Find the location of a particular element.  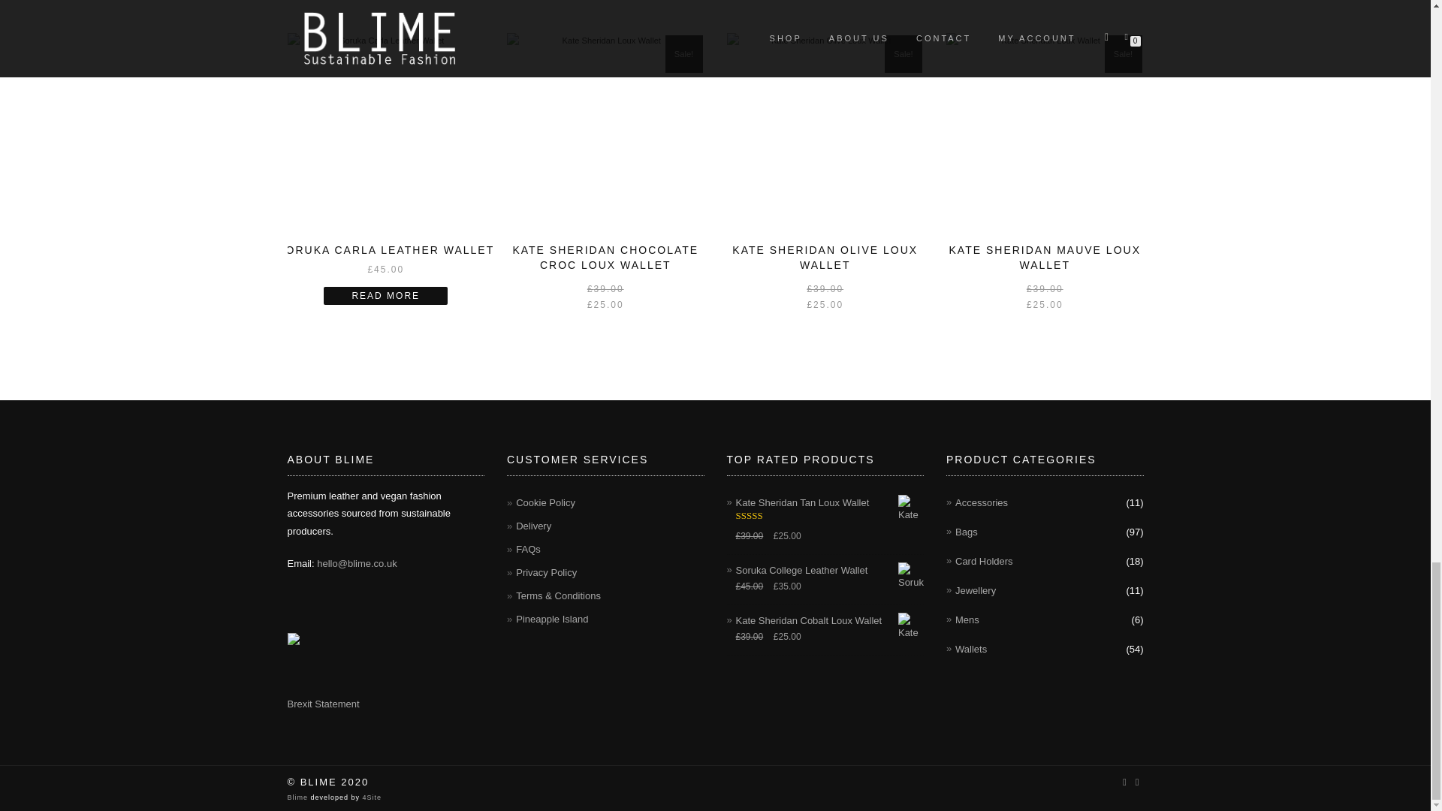

Soruka Carla Leather Wallet is located at coordinates (386, 131).